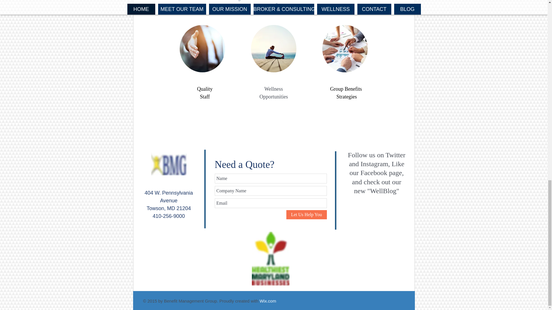 This screenshot has width=552, height=310. What do you see at coordinates (268, 301) in the screenshot?
I see `Wix.com` at bounding box center [268, 301].